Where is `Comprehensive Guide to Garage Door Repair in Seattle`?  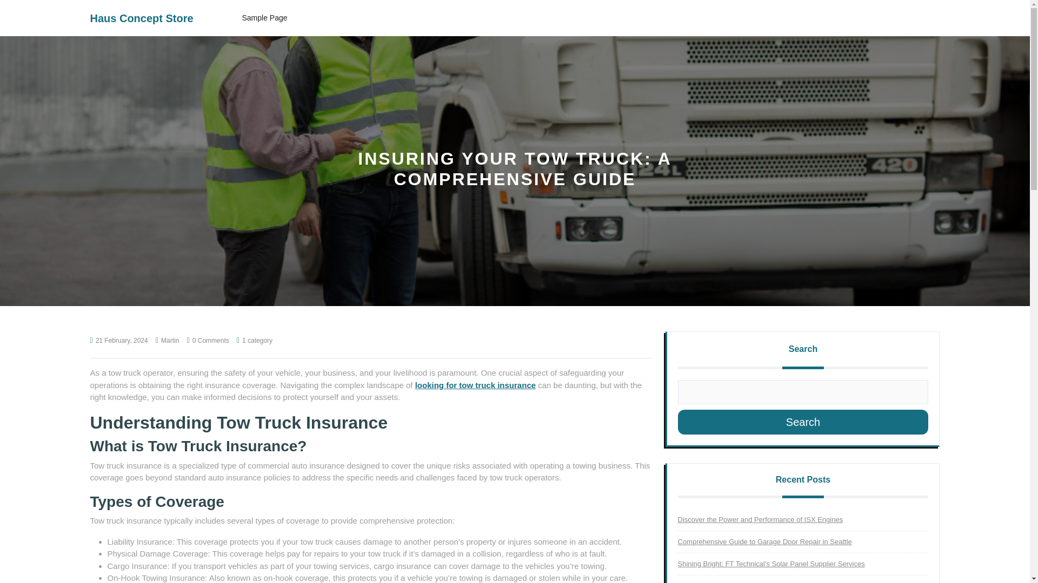 Comprehensive Guide to Garage Door Repair in Seattle is located at coordinates (764, 541).